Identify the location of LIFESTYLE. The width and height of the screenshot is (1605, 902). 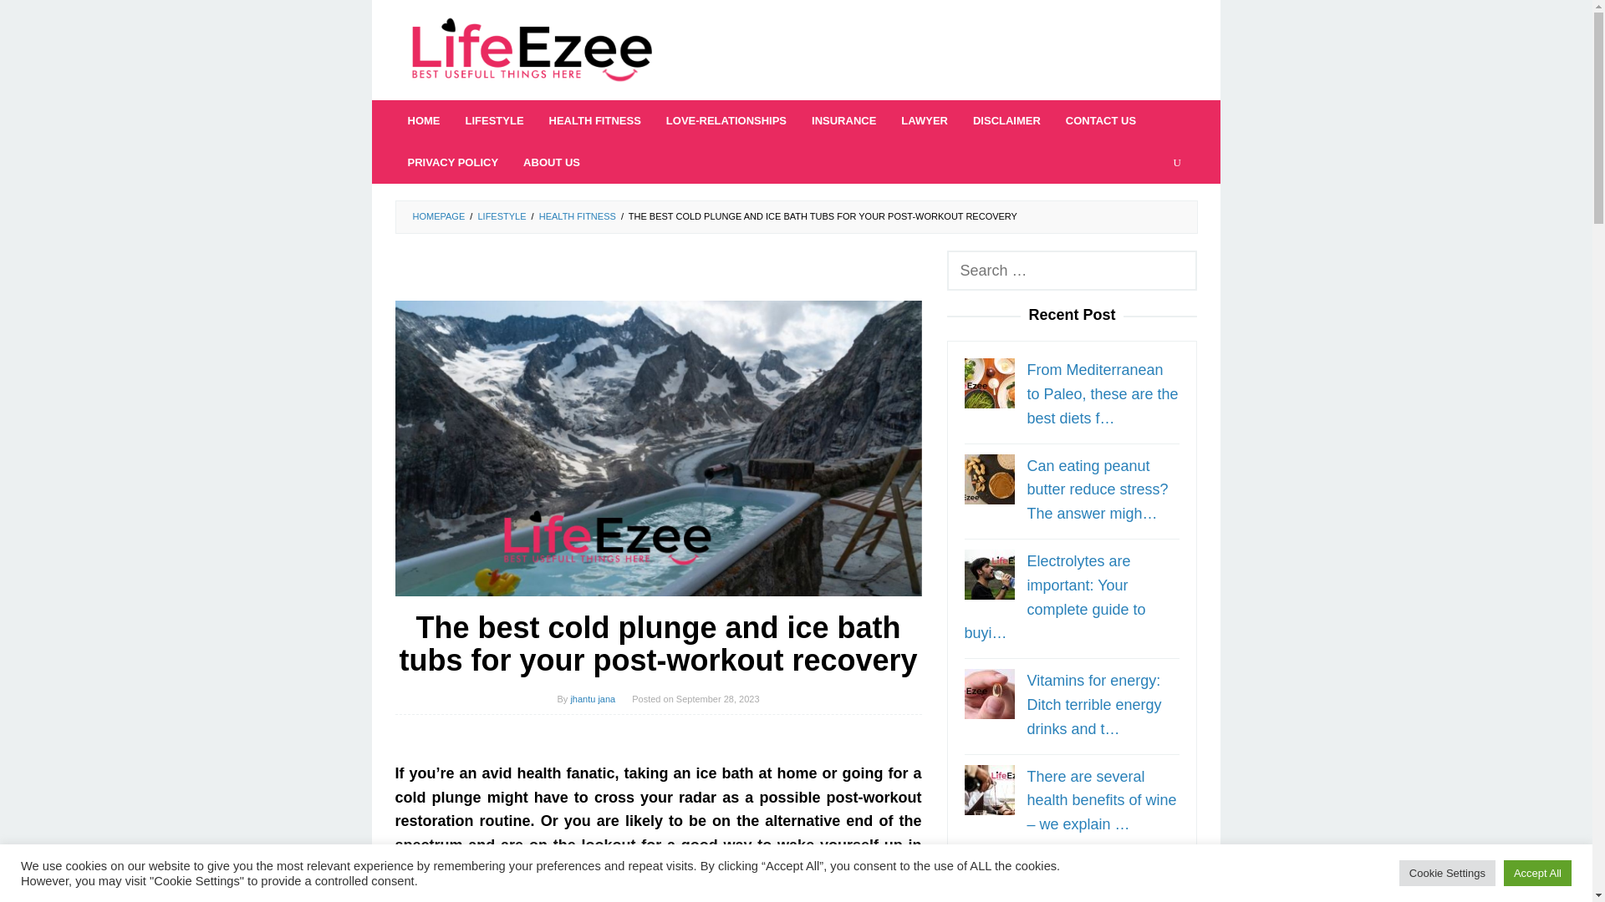
(494, 120).